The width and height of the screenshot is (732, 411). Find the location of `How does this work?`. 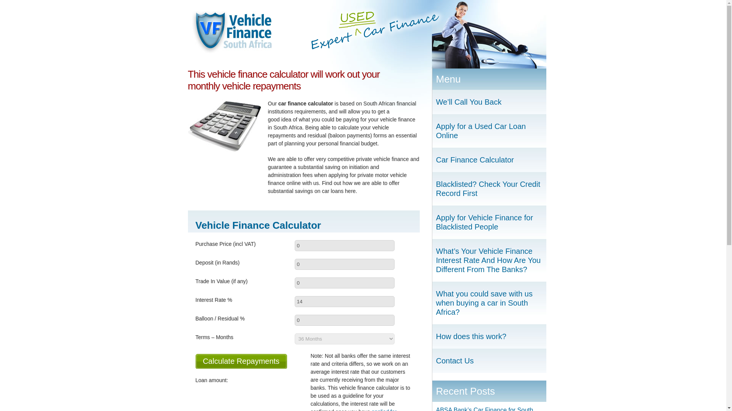

How does this work? is located at coordinates (489, 336).